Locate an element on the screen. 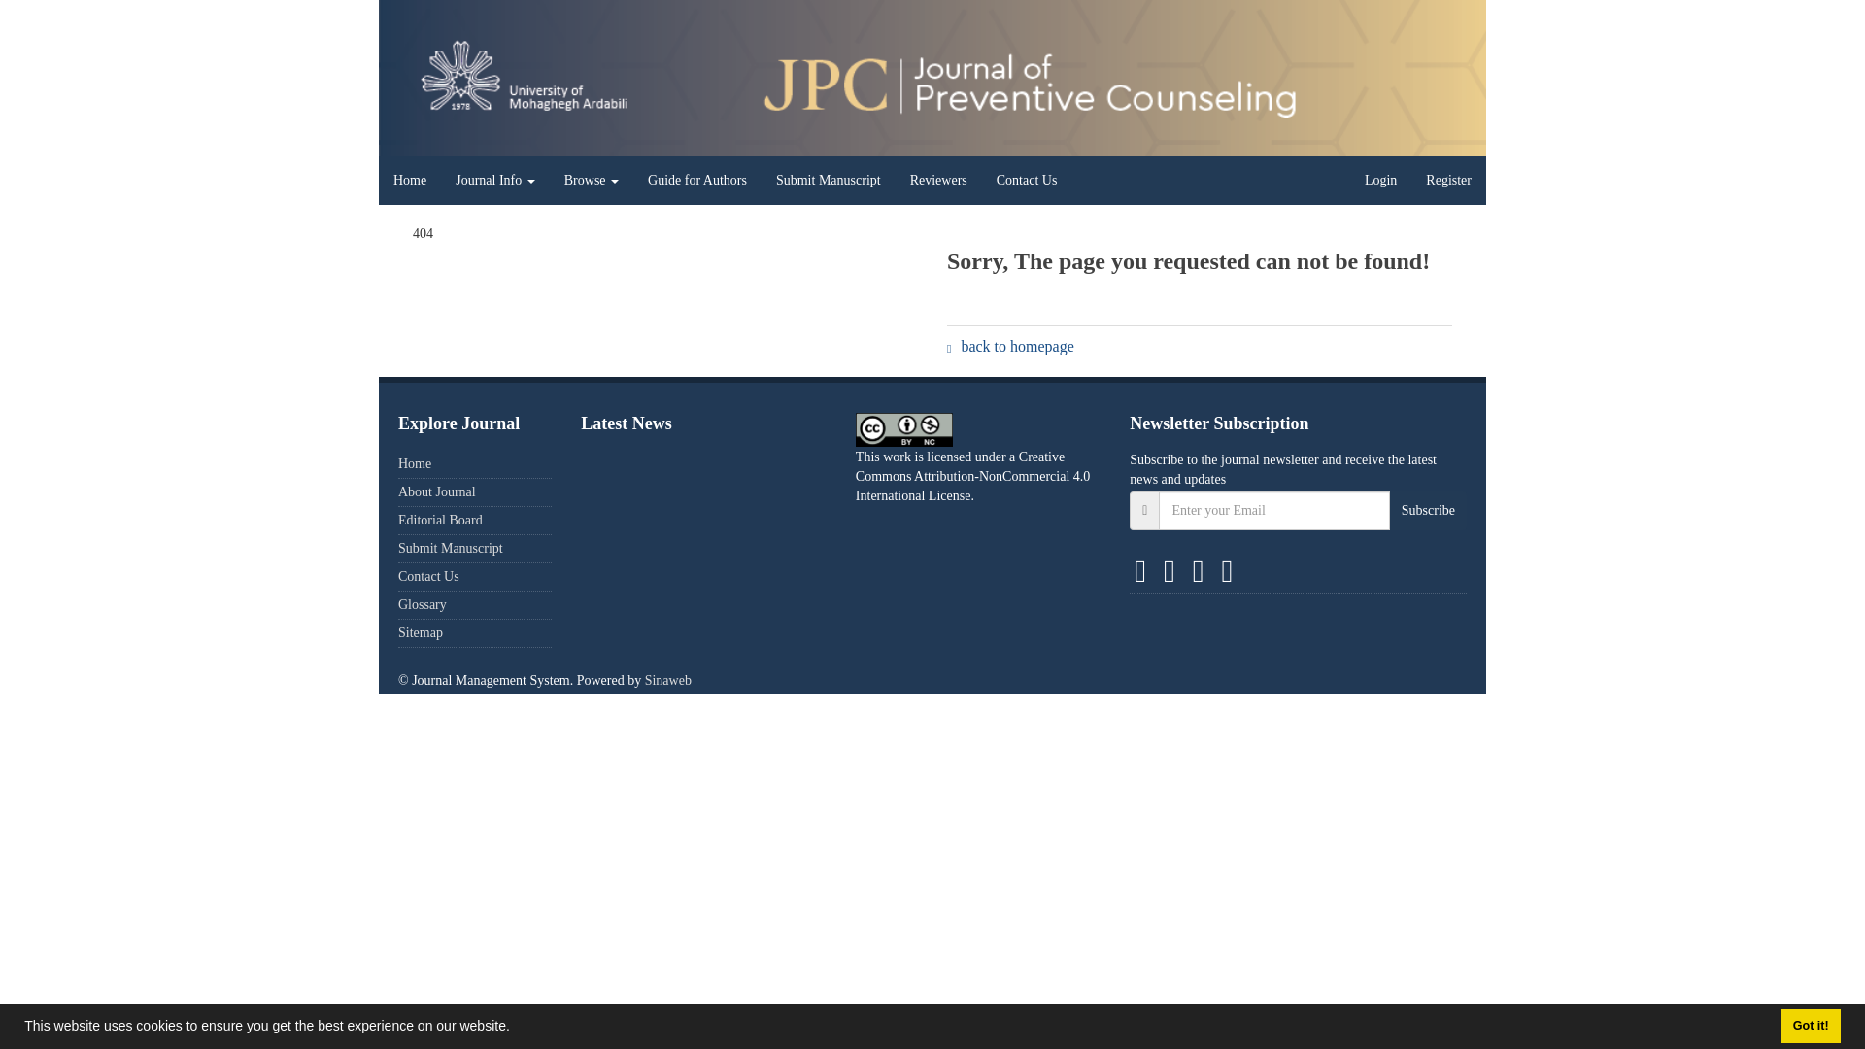 This screenshot has height=1049, width=1865. Login is located at coordinates (1381, 180).